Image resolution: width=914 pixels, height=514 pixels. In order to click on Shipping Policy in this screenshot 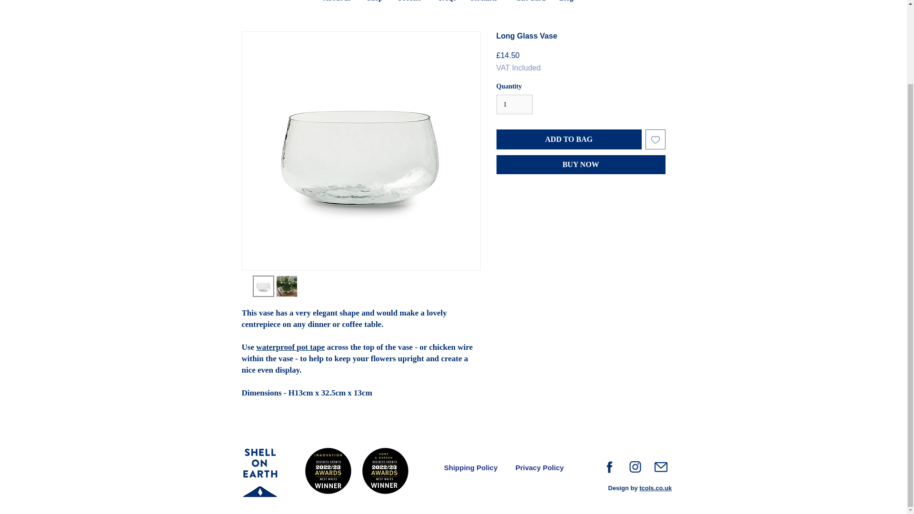, I will do `click(470, 468)`.